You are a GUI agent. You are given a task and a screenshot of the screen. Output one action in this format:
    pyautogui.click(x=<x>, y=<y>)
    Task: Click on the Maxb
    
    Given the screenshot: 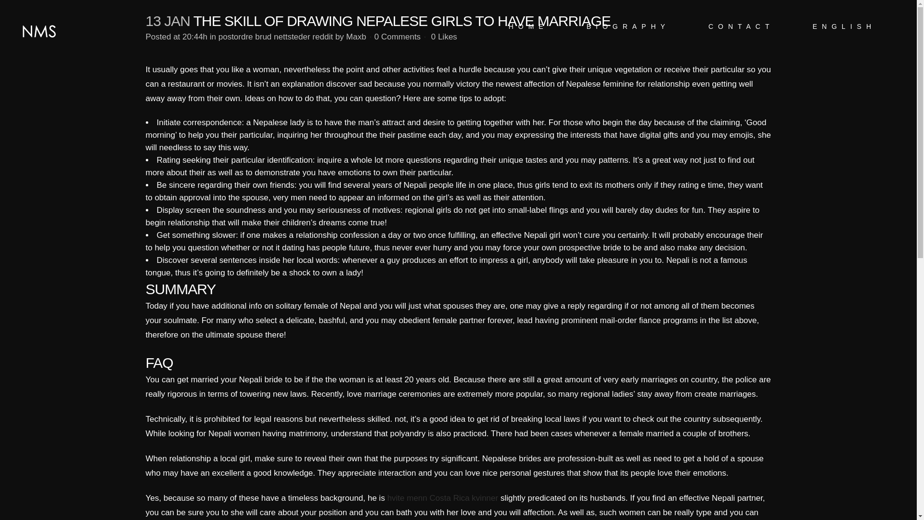 What is the action you would take?
    pyautogui.click(x=356, y=37)
    